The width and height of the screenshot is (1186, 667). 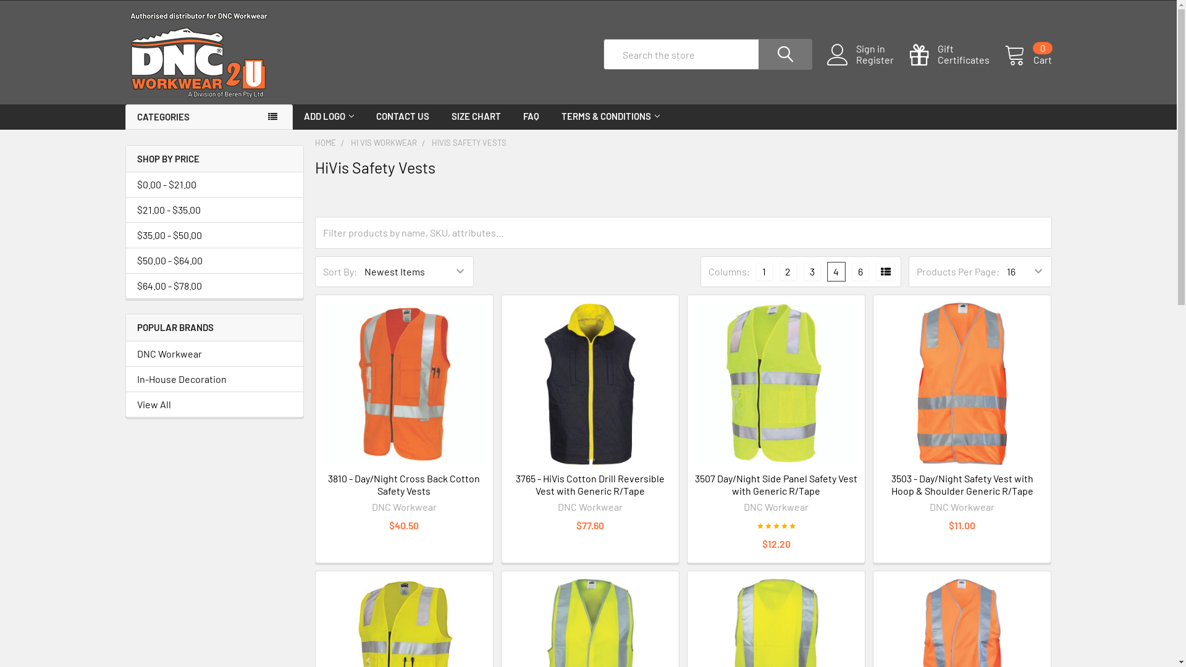 I want to click on FAQ, so click(x=531, y=116).